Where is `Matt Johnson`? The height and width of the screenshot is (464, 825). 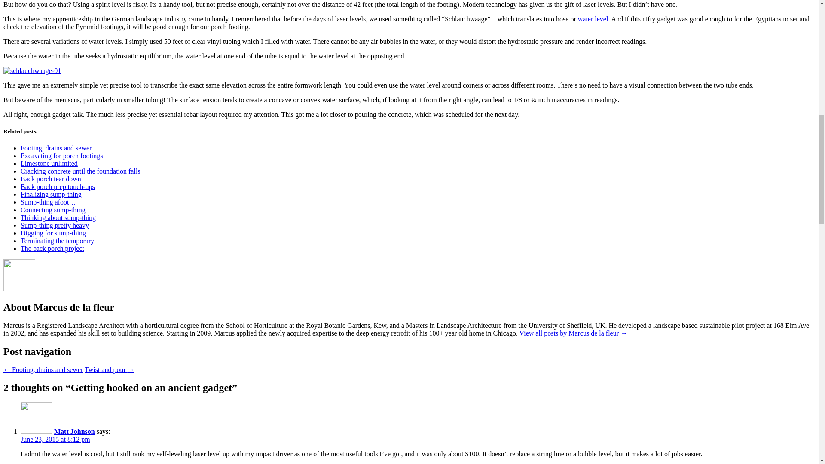 Matt Johnson is located at coordinates (74, 431).